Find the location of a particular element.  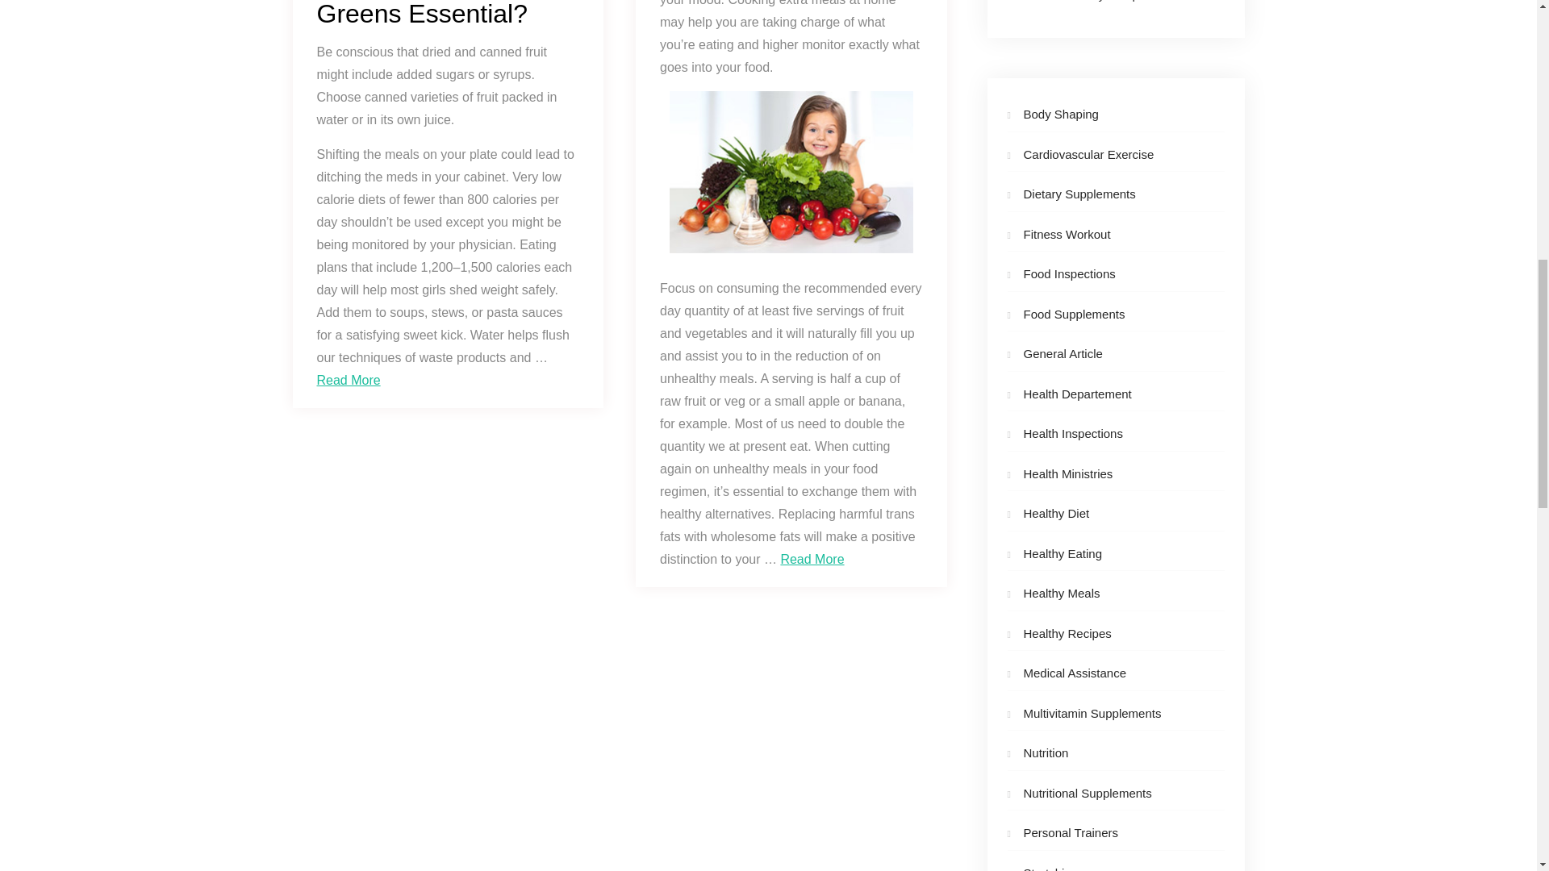

Read More is located at coordinates (347, 380).